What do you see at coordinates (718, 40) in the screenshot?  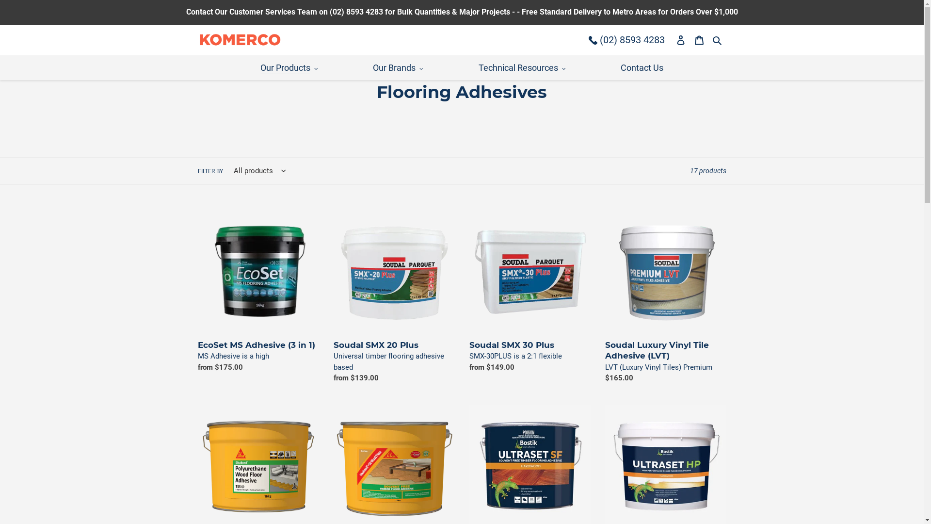 I see `Search` at bounding box center [718, 40].